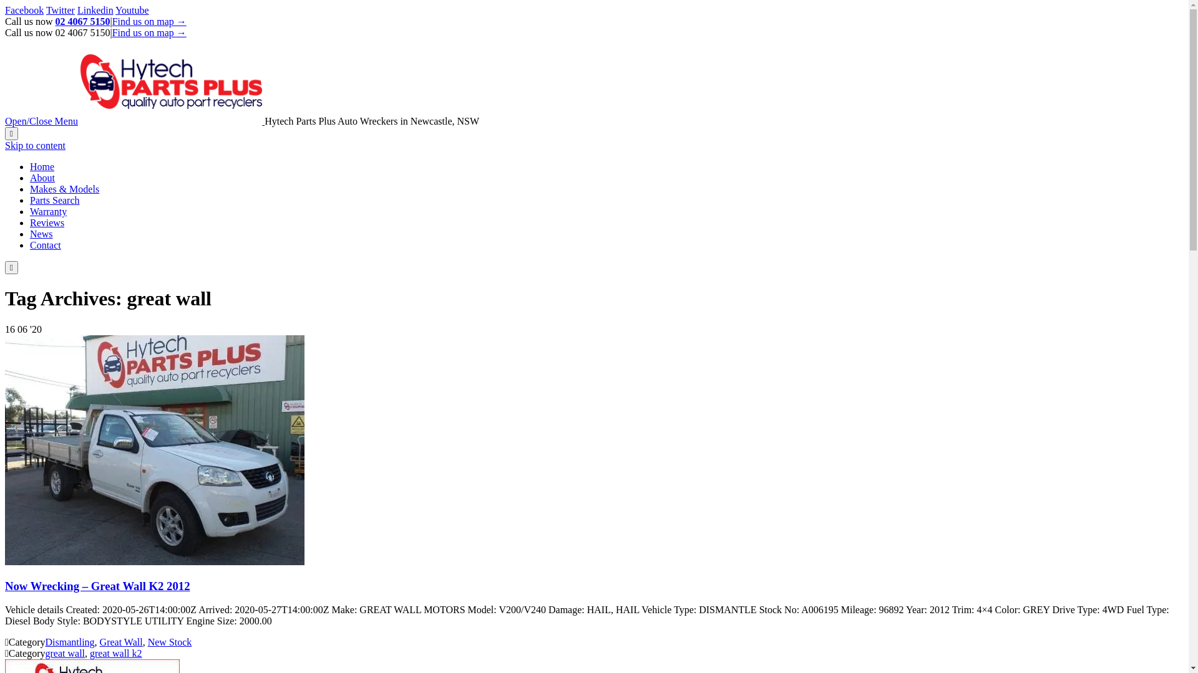 The image size is (1198, 673). Describe the element at coordinates (35, 146) in the screenshot. I see `Skip to content` at that location.